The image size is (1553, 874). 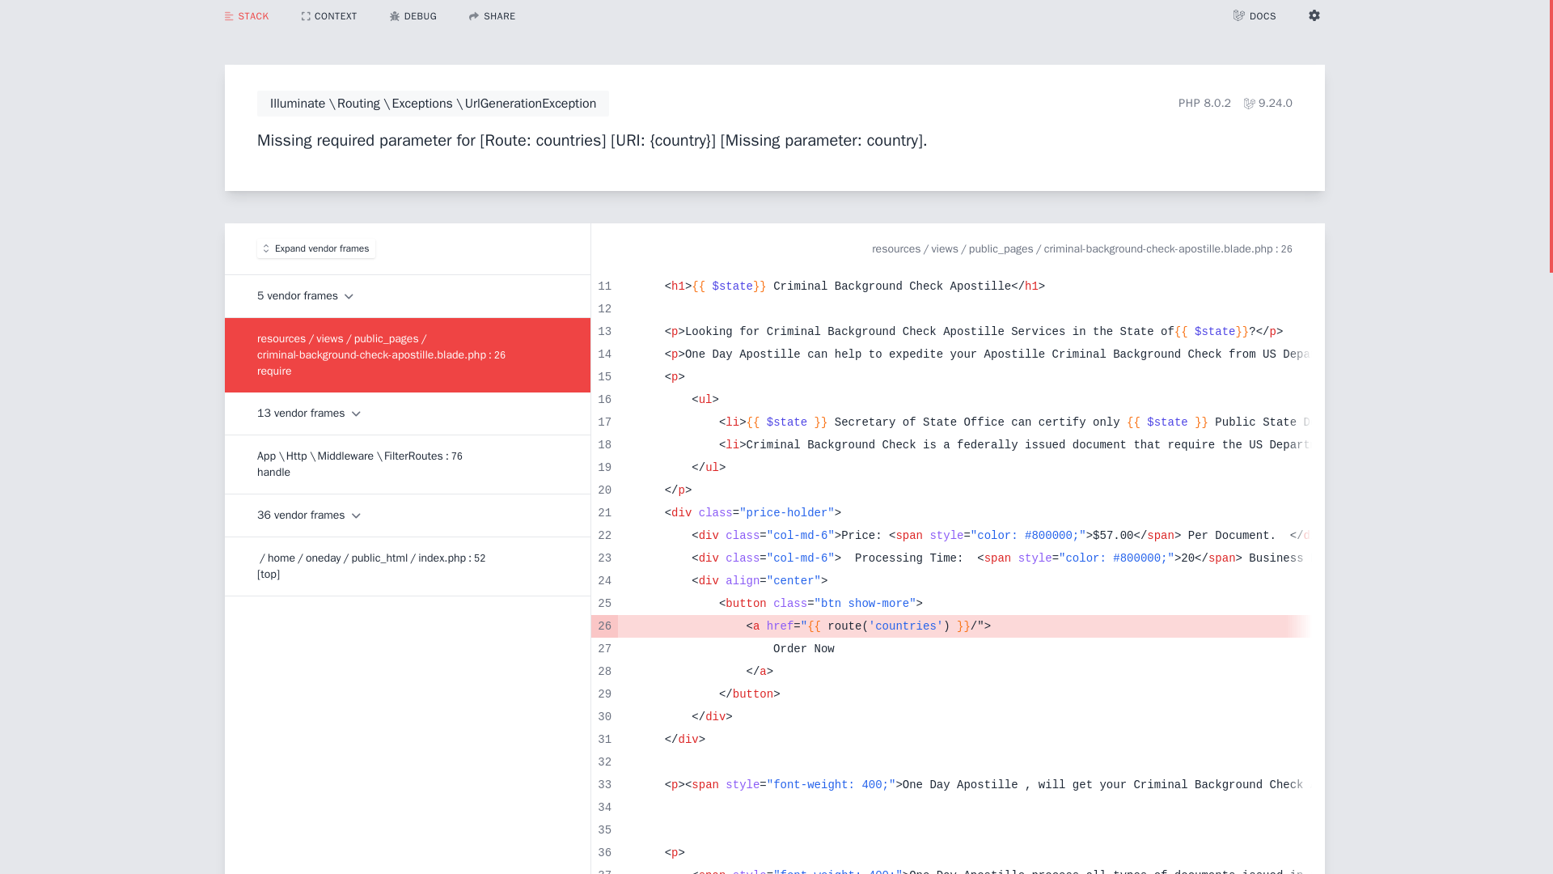 What do you see at coordinates (492, 16) in the screenshot?
I see `SHARE` at bounding box center [492, 16].